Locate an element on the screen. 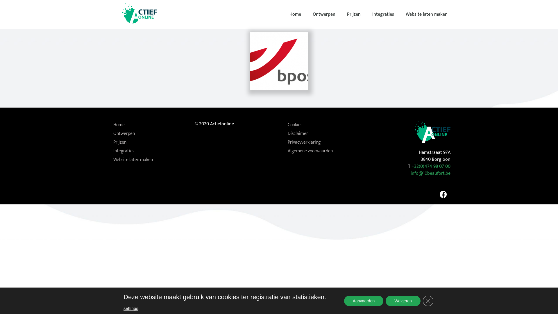  Website laten maken is located at coordinates (427, 15).